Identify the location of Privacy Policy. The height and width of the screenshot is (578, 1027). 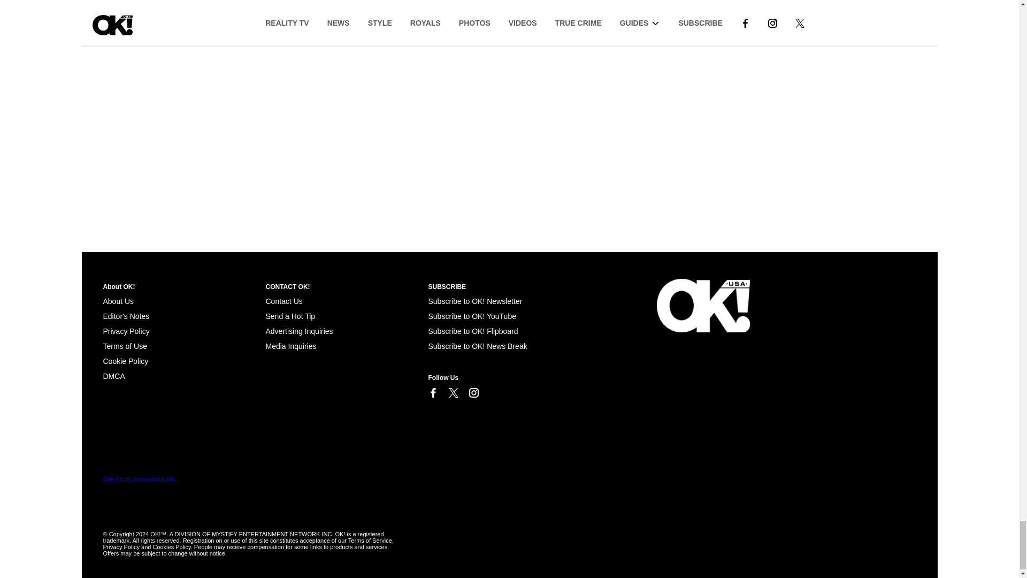
(126, 331).